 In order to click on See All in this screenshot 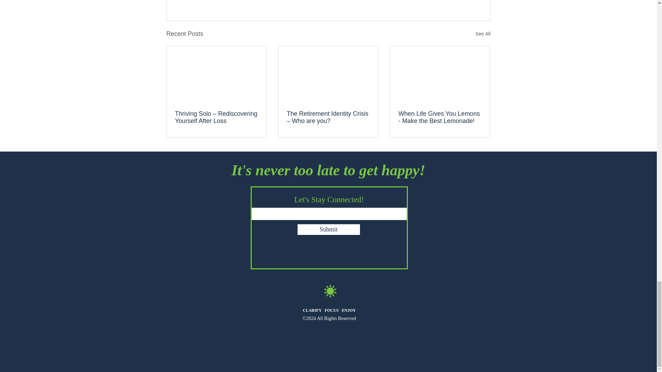, I will do `click(483, 34)`.